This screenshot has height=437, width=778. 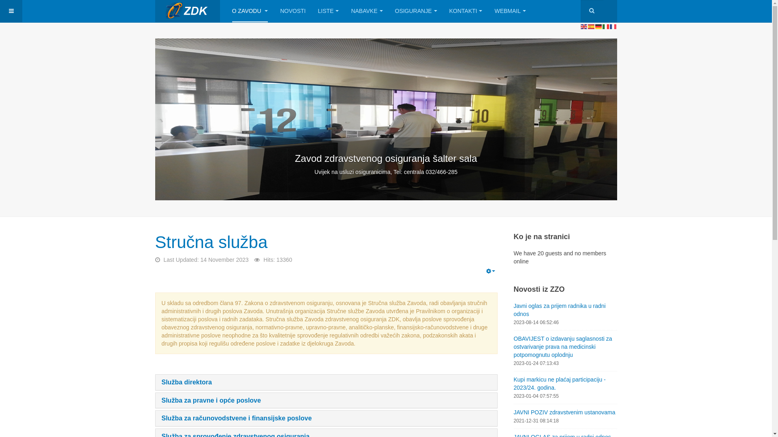 What do you see at coordinates (598, 26) in the screenshot?
I see `Deutsch` at bounding box center [598, 26].